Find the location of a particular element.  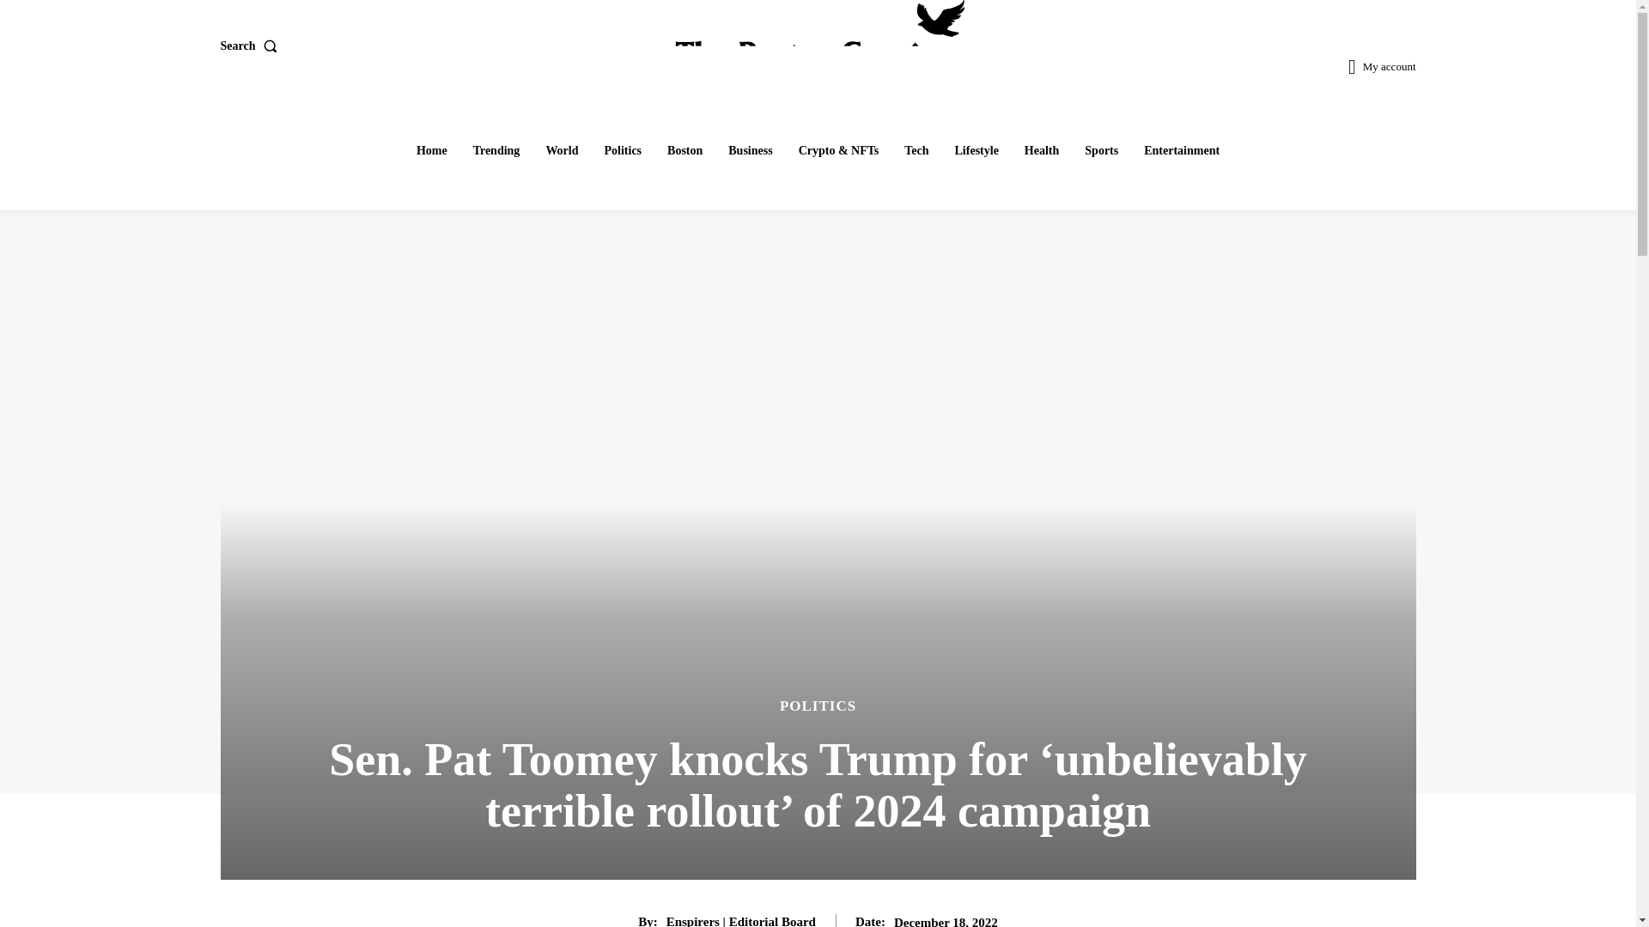

Trending is located at coordinates (496, 151).